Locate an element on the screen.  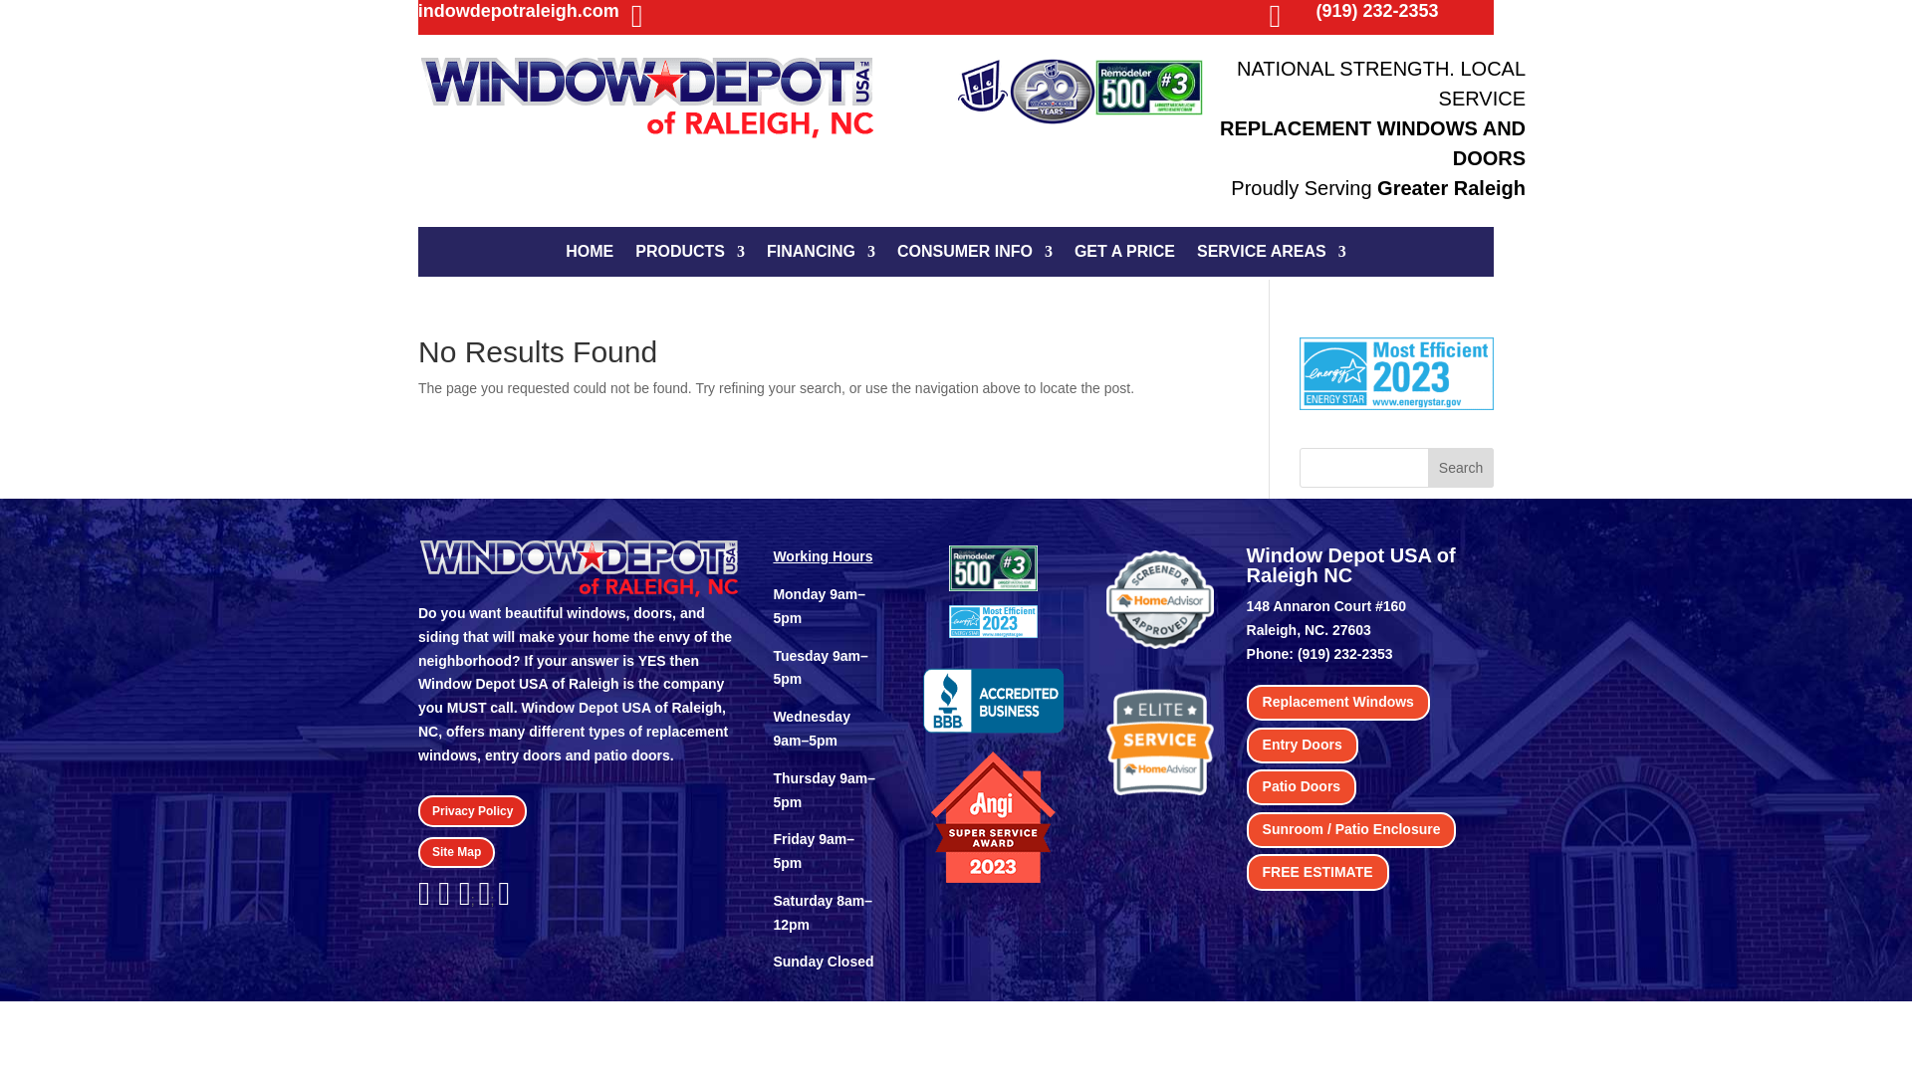
SERVICE AREAS is located at coordinates (1271, 255).